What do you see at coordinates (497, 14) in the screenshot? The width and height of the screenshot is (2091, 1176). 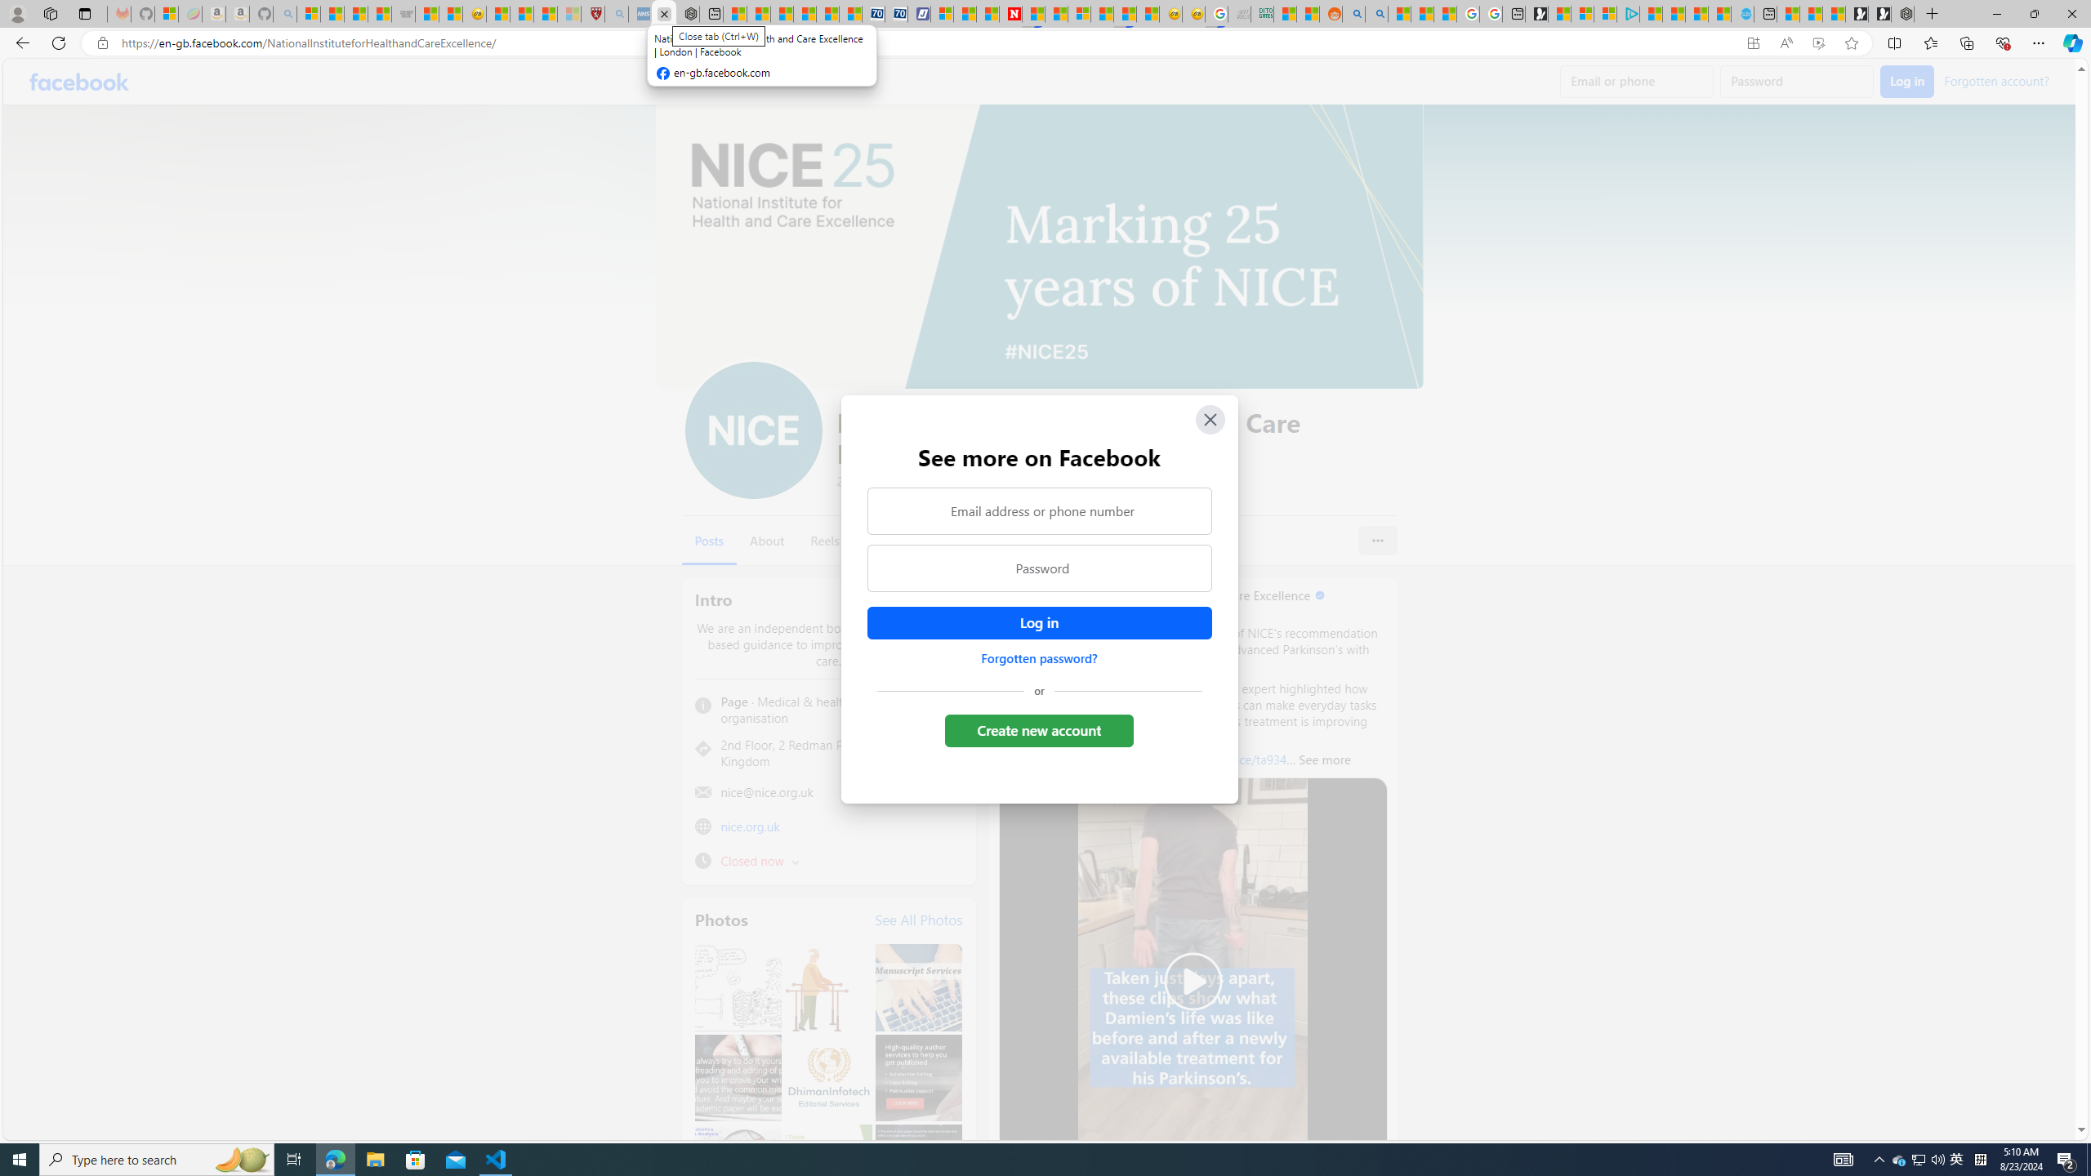 I see `Recipes - MSN` at bounding box center [497, 14].